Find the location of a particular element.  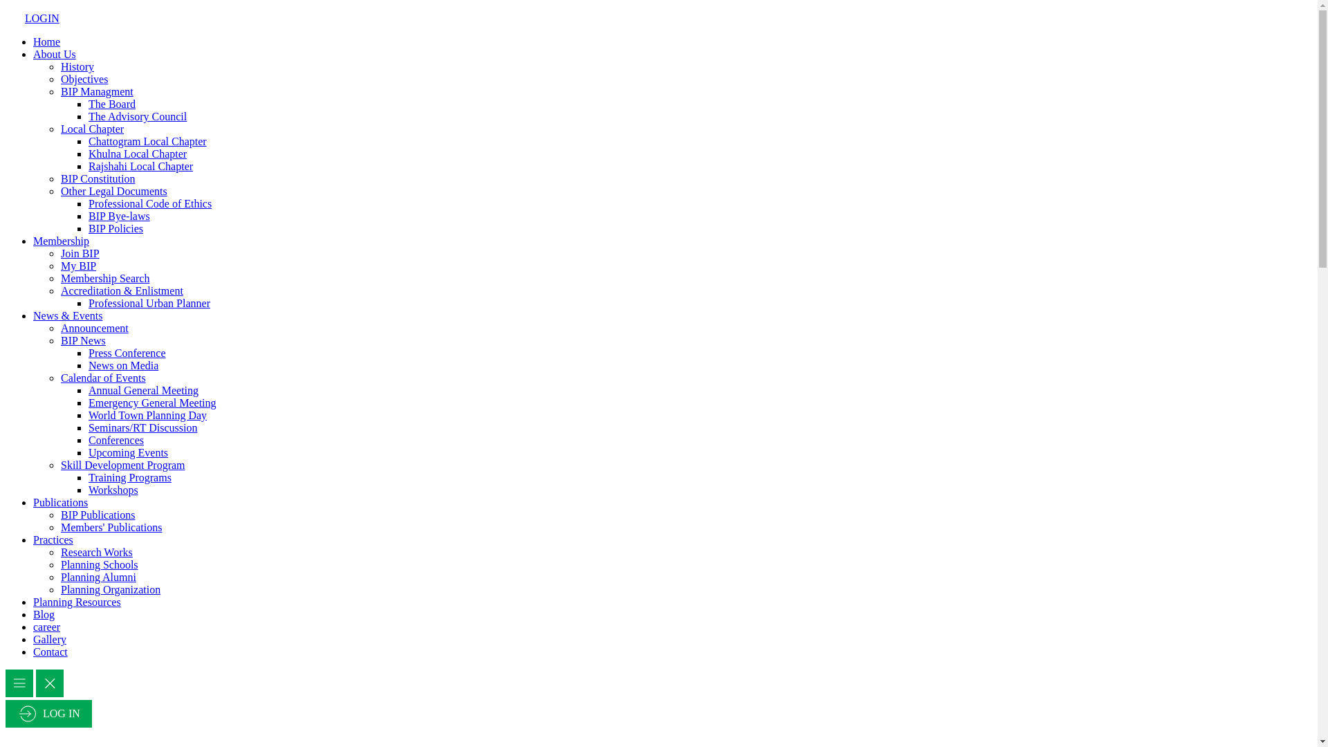

Local Chapter is located at coordinates (93, 129).